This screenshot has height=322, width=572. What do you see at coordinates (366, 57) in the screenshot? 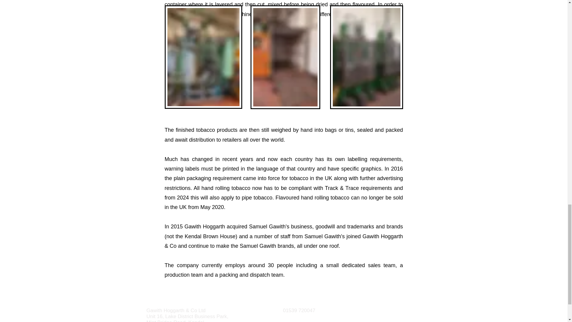
I see `cold press for tobacco` at bounding box center [366, 57].